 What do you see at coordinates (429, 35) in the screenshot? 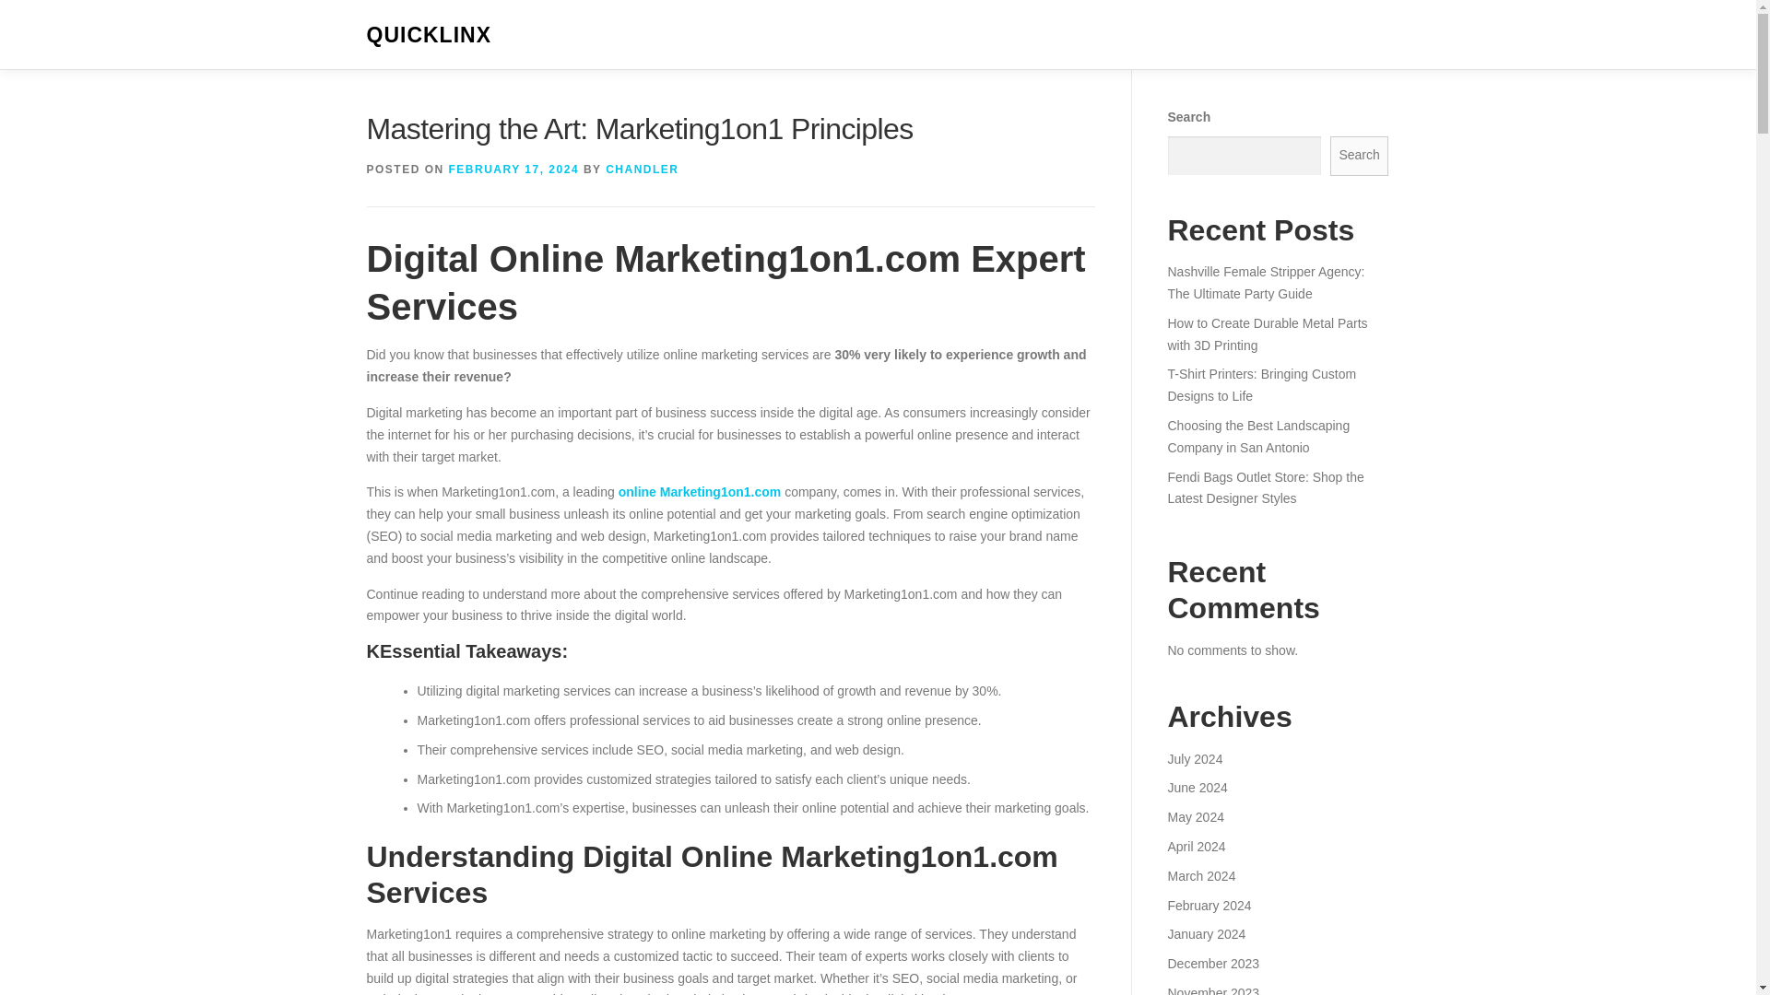
I see `QUICKLINX` at bounding box center [429, 35].